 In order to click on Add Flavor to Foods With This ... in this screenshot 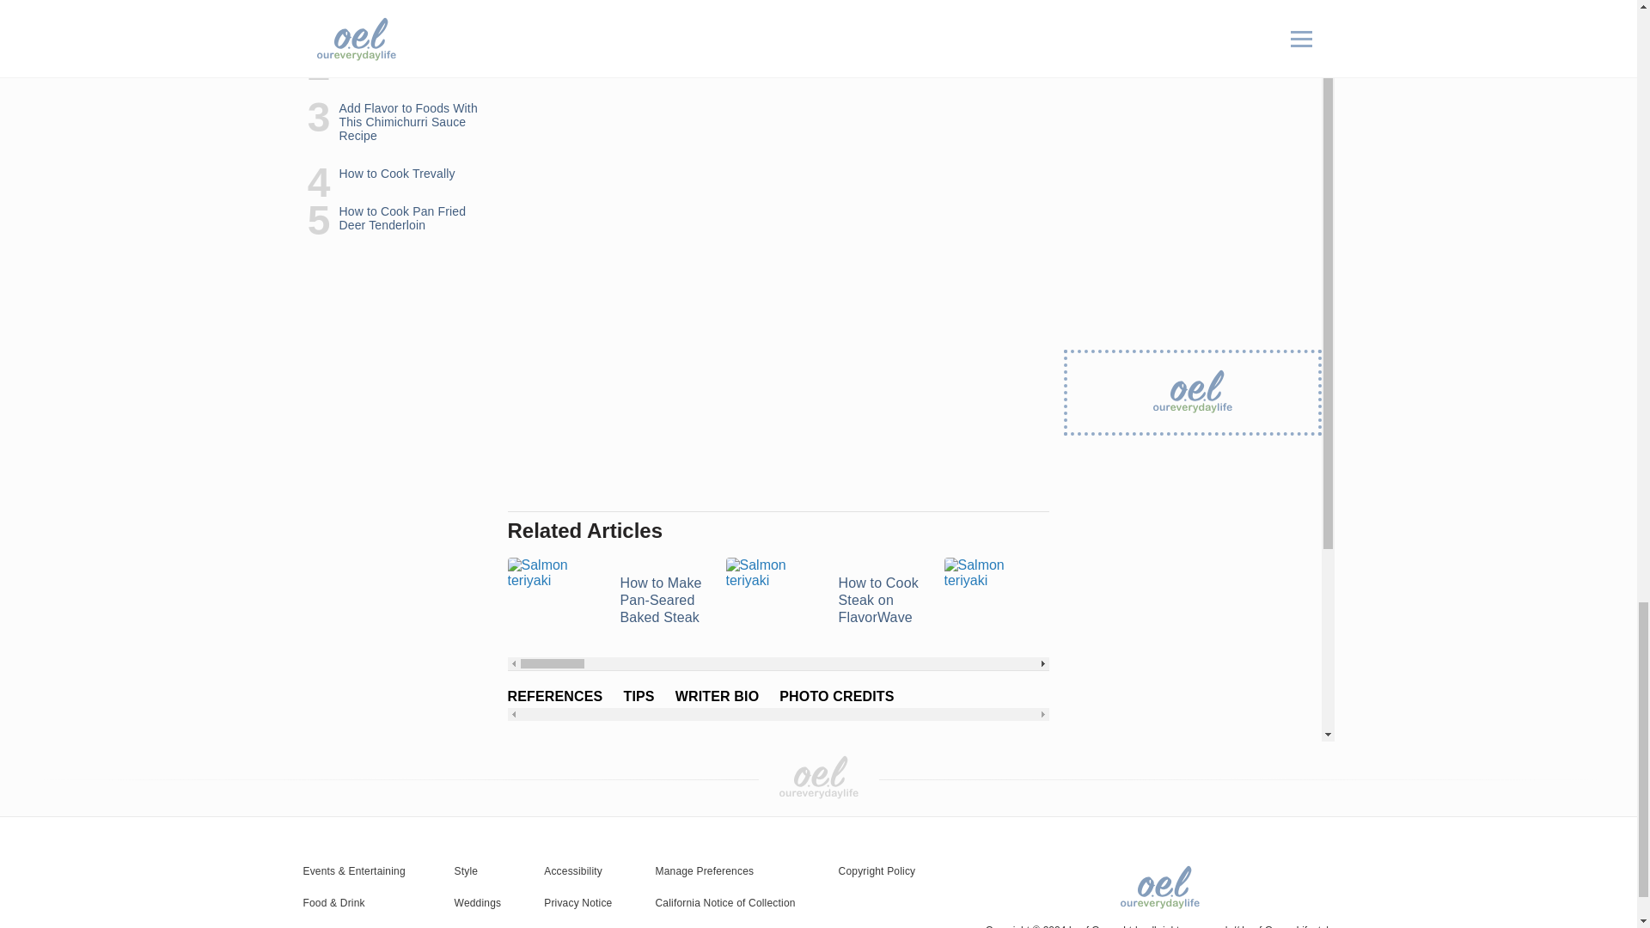, I will do `click(1042, 601)`.